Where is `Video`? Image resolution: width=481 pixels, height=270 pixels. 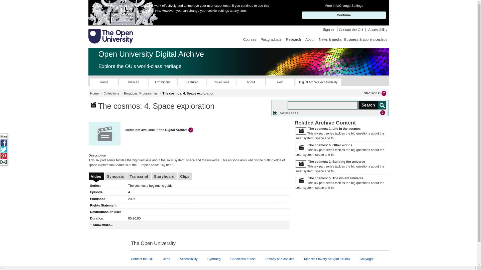 Video is located at coordinates (96, 176).